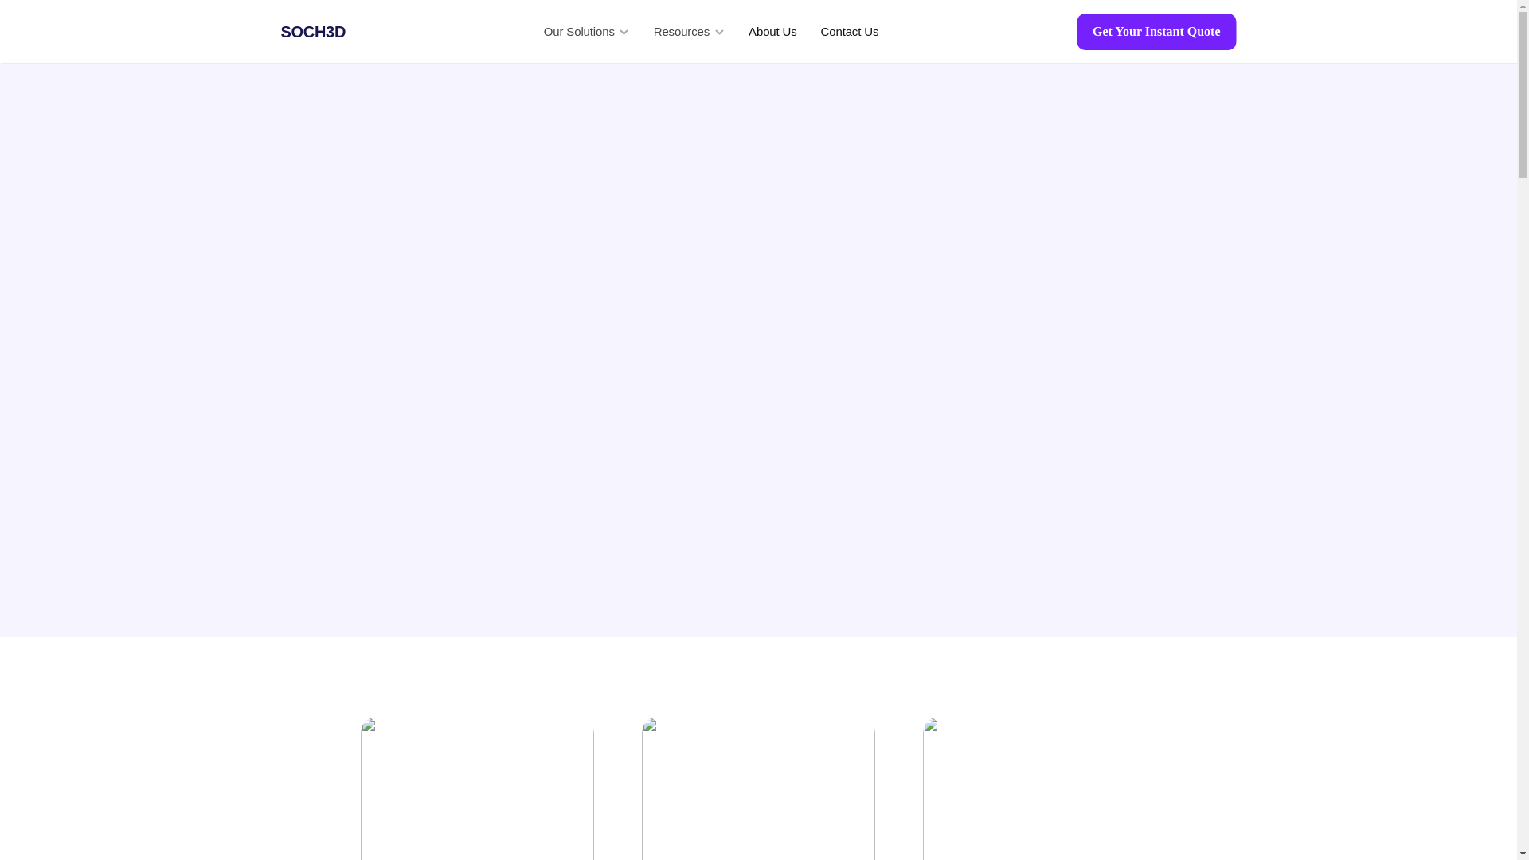  Describe the element at coordinates (430, 462) in the screenshot. I see `Get Quote` at that location.